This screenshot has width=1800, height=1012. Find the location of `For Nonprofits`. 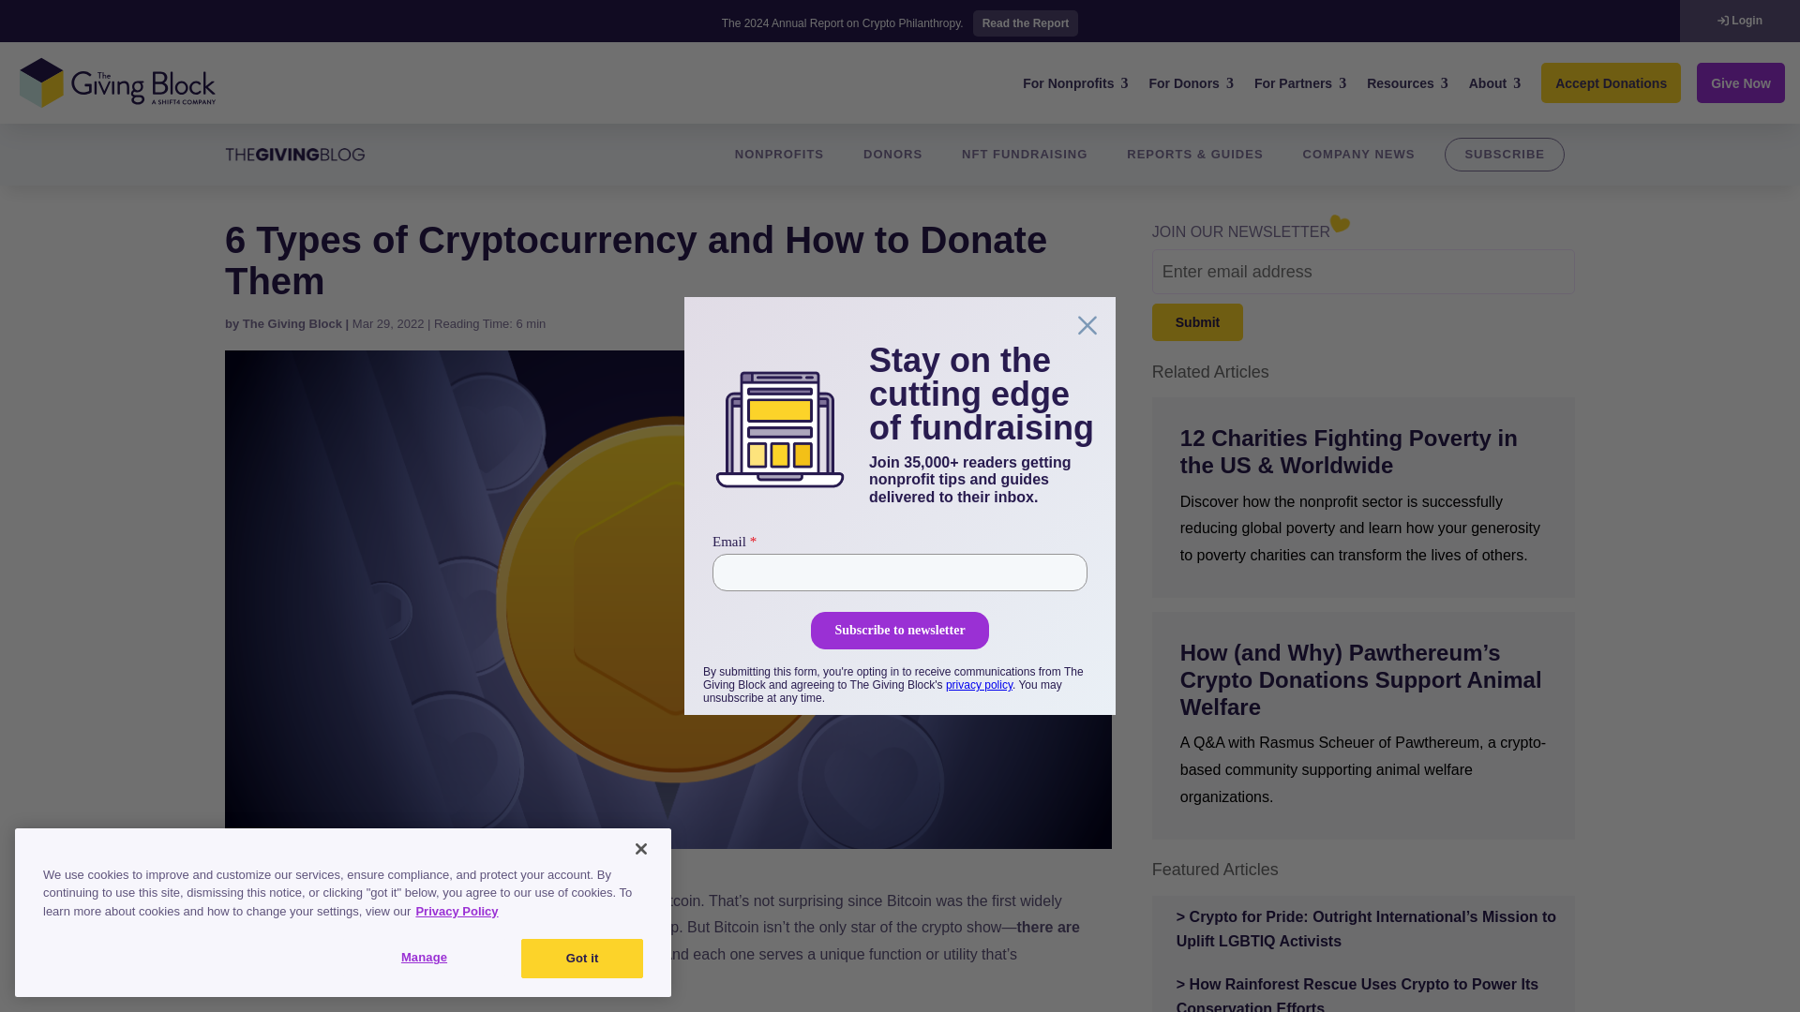

For Nonprofits is located at coordinates (1074, 82).